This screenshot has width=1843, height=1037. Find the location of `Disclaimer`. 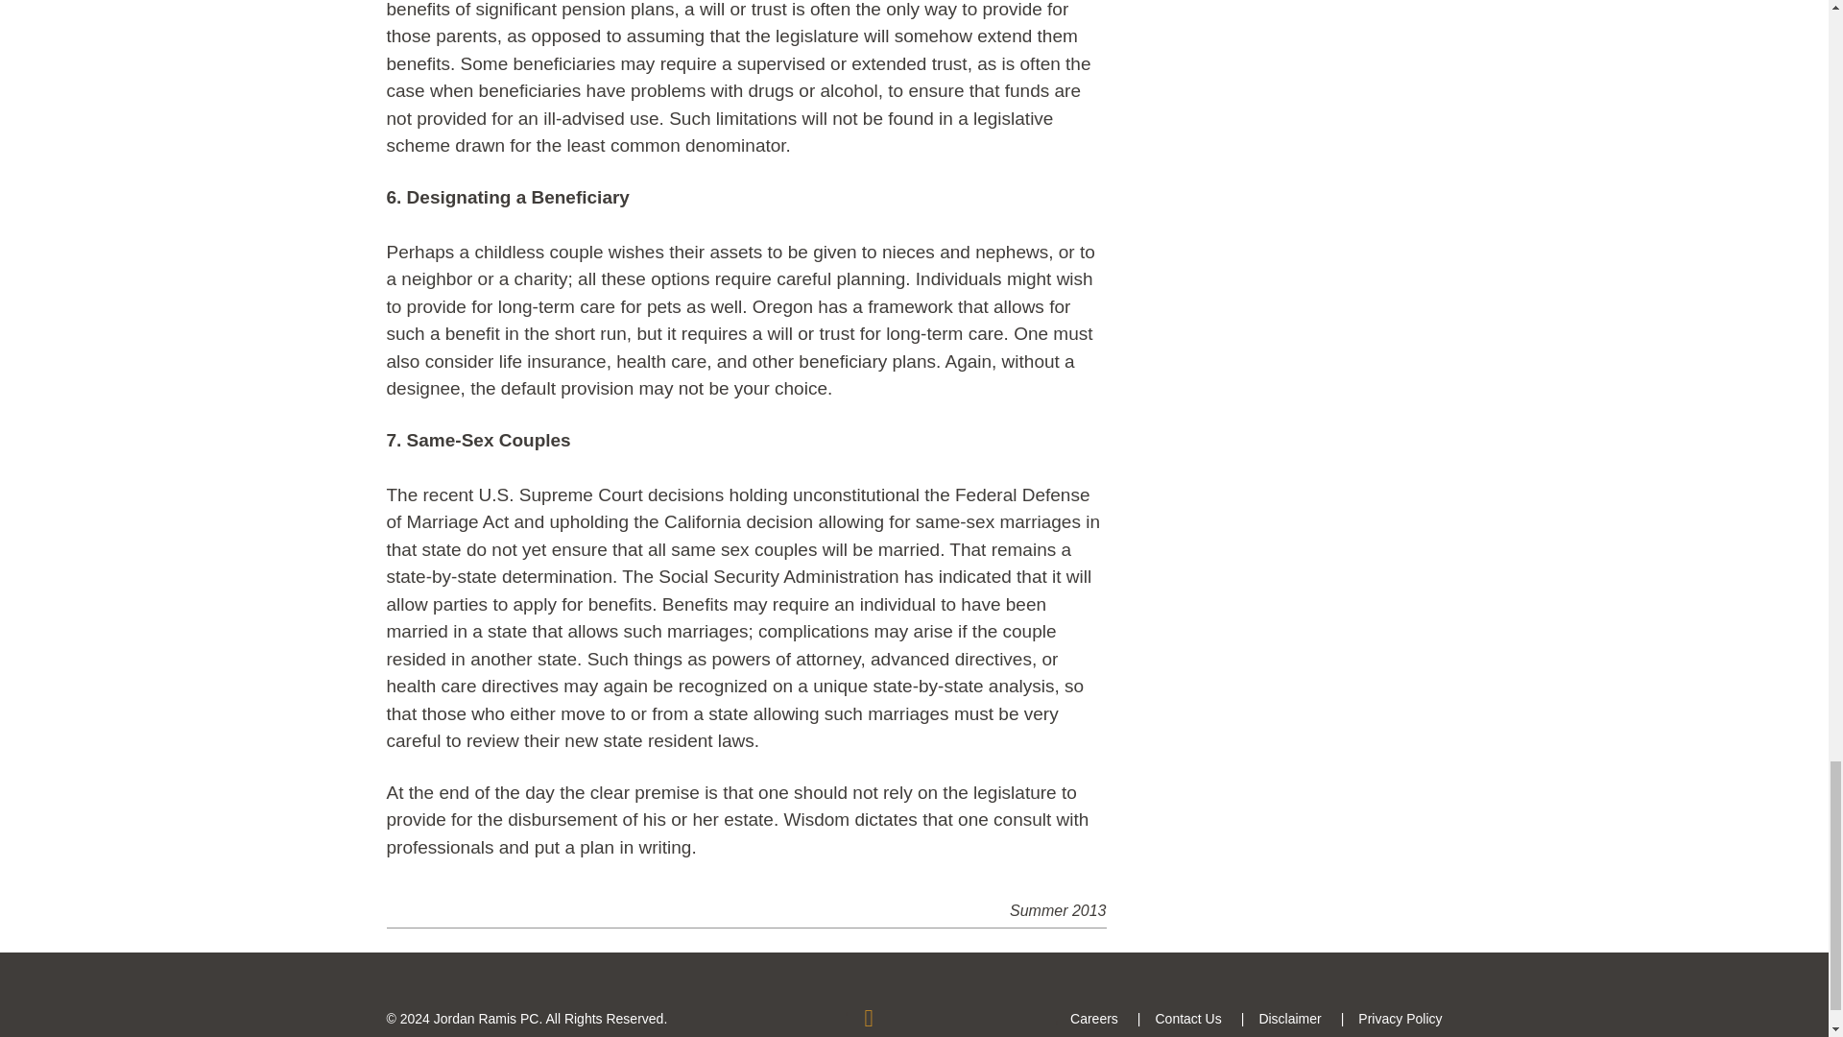

Disclaimer is located at coordinates (1290, 1019).